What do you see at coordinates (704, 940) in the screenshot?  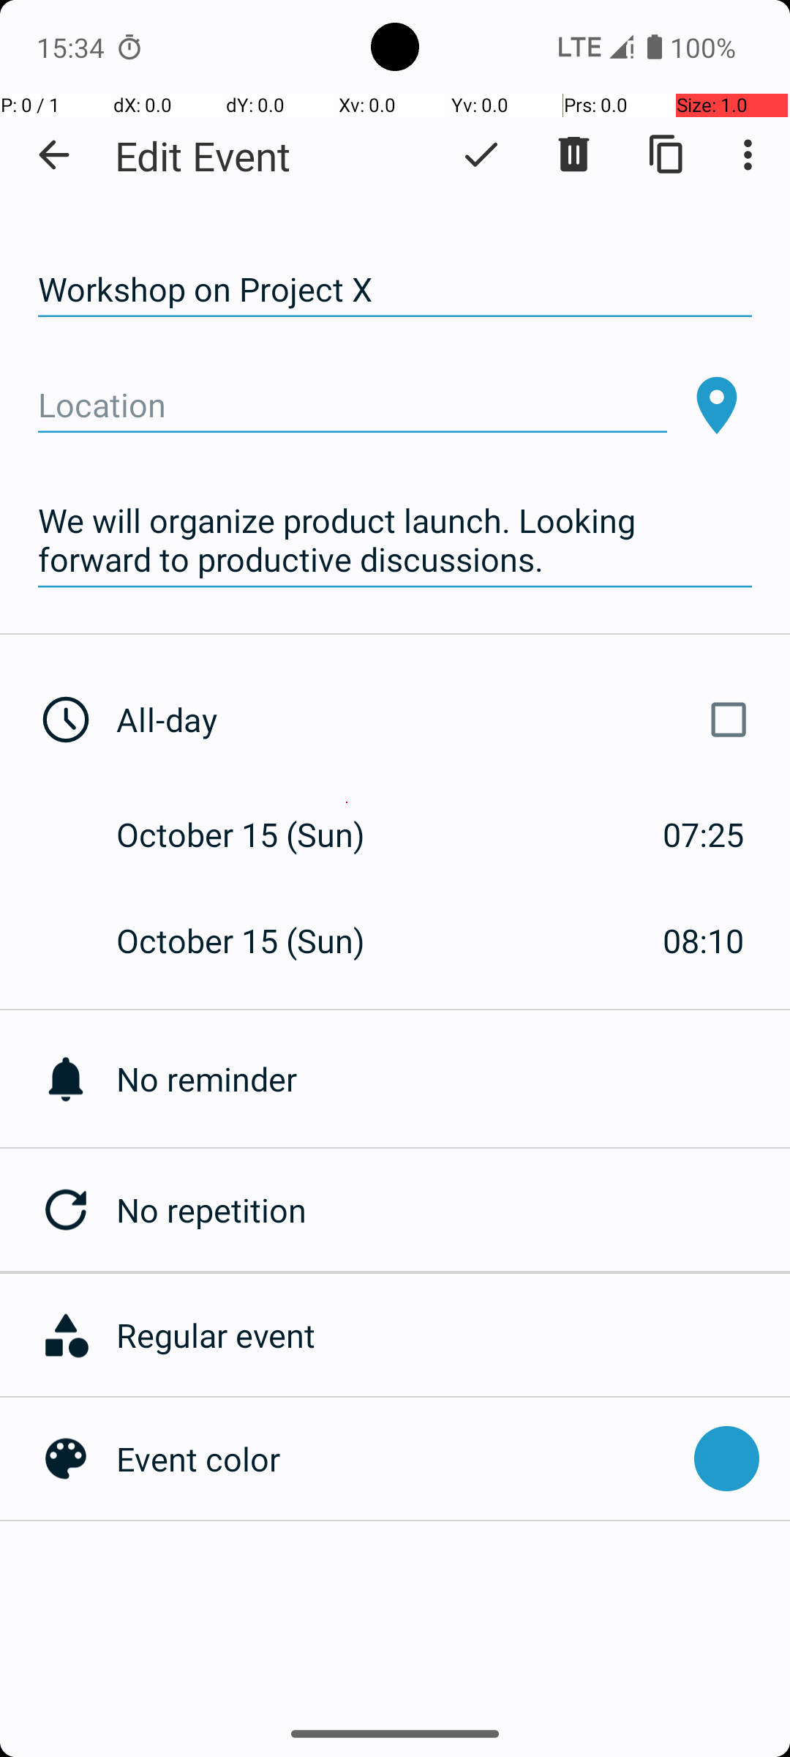 I see `08:10` at bounding box center [704, 940].